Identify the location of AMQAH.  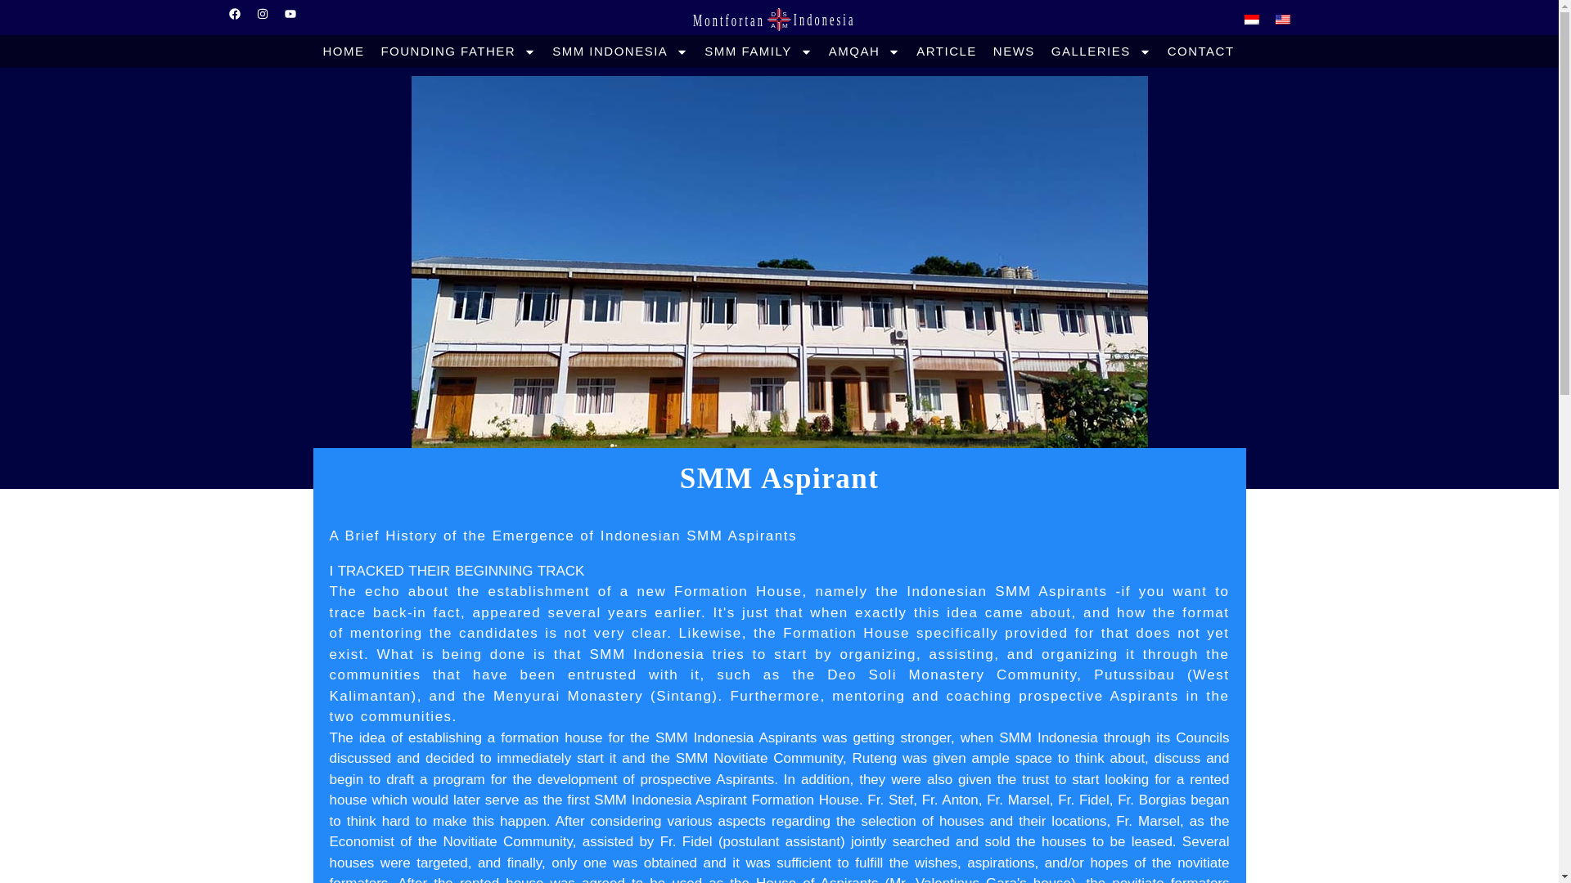
(864, 51).